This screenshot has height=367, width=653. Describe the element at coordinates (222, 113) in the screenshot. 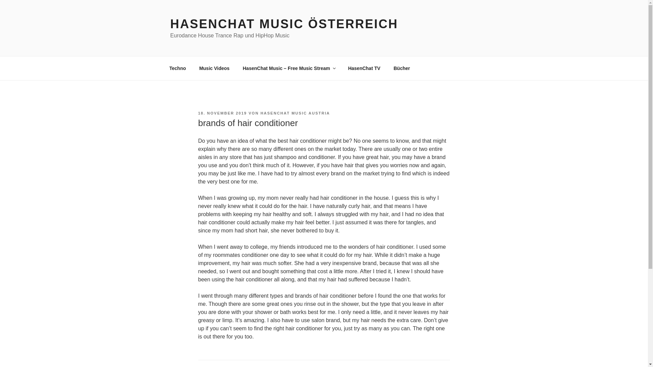

I see `18. NOVEMBER 2019` at that location.